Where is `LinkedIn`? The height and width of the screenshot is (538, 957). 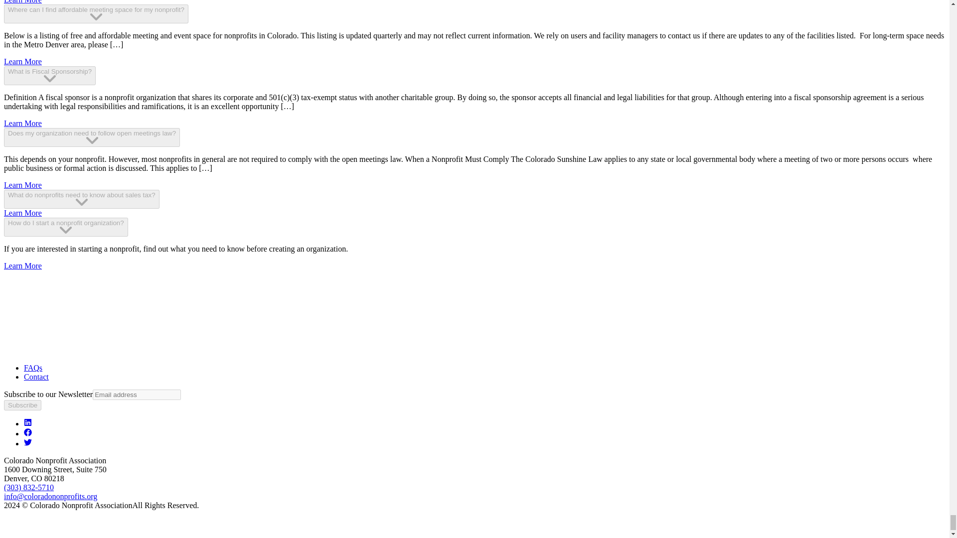 LinkedIn is located at coordinates (28, 423).